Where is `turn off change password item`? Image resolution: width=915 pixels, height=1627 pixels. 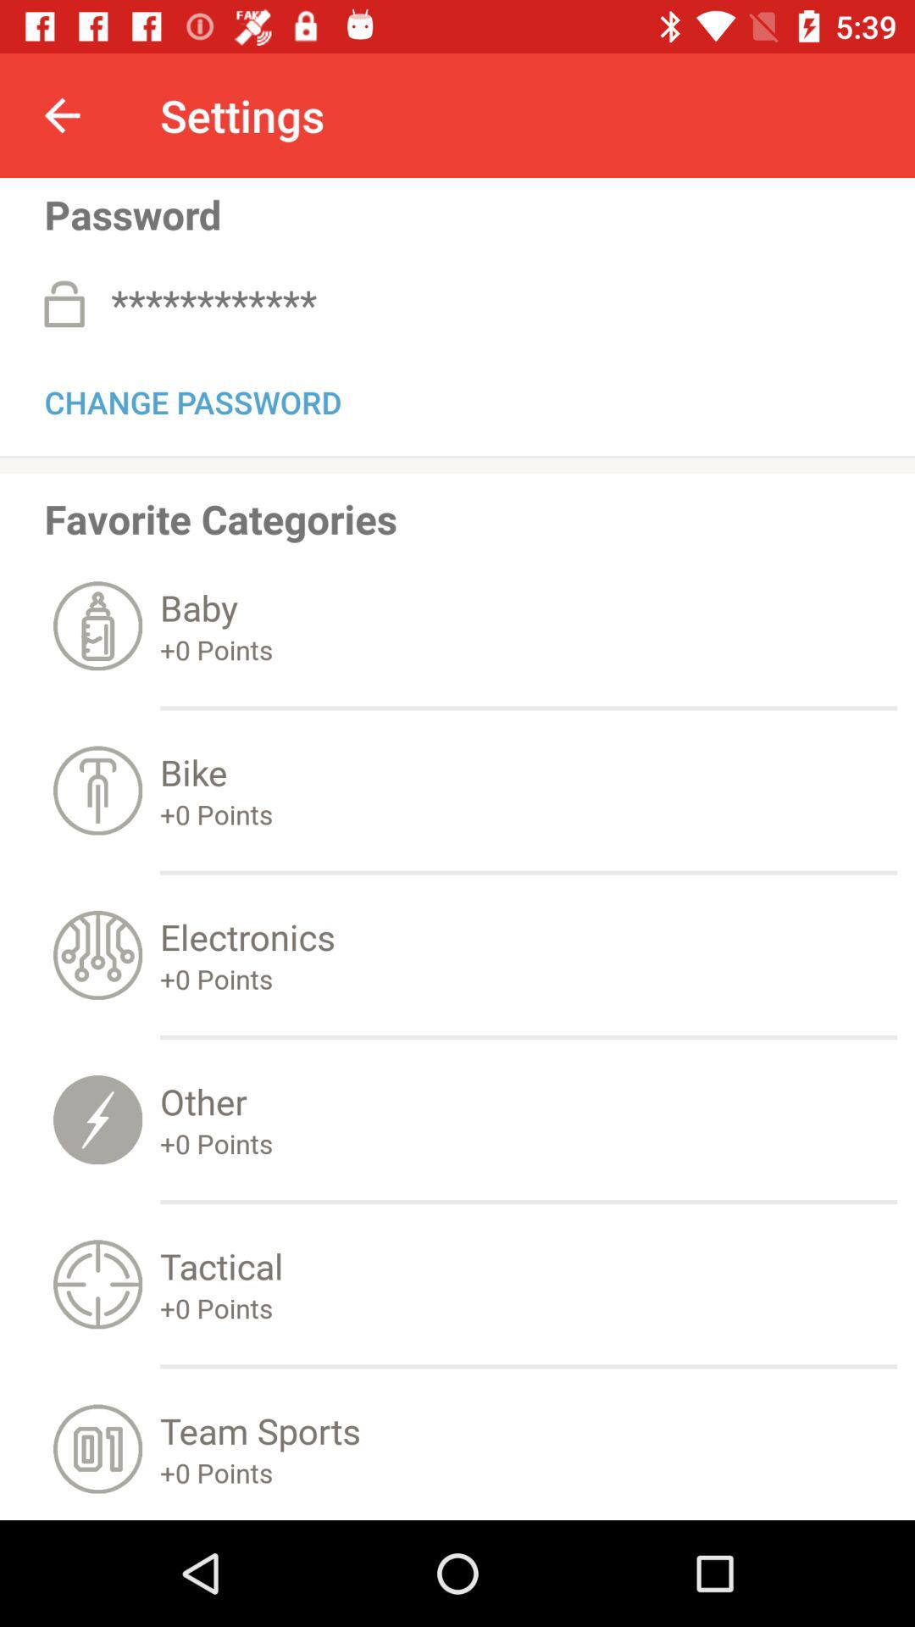
turn off change password item is located at coordinates (193, 399).